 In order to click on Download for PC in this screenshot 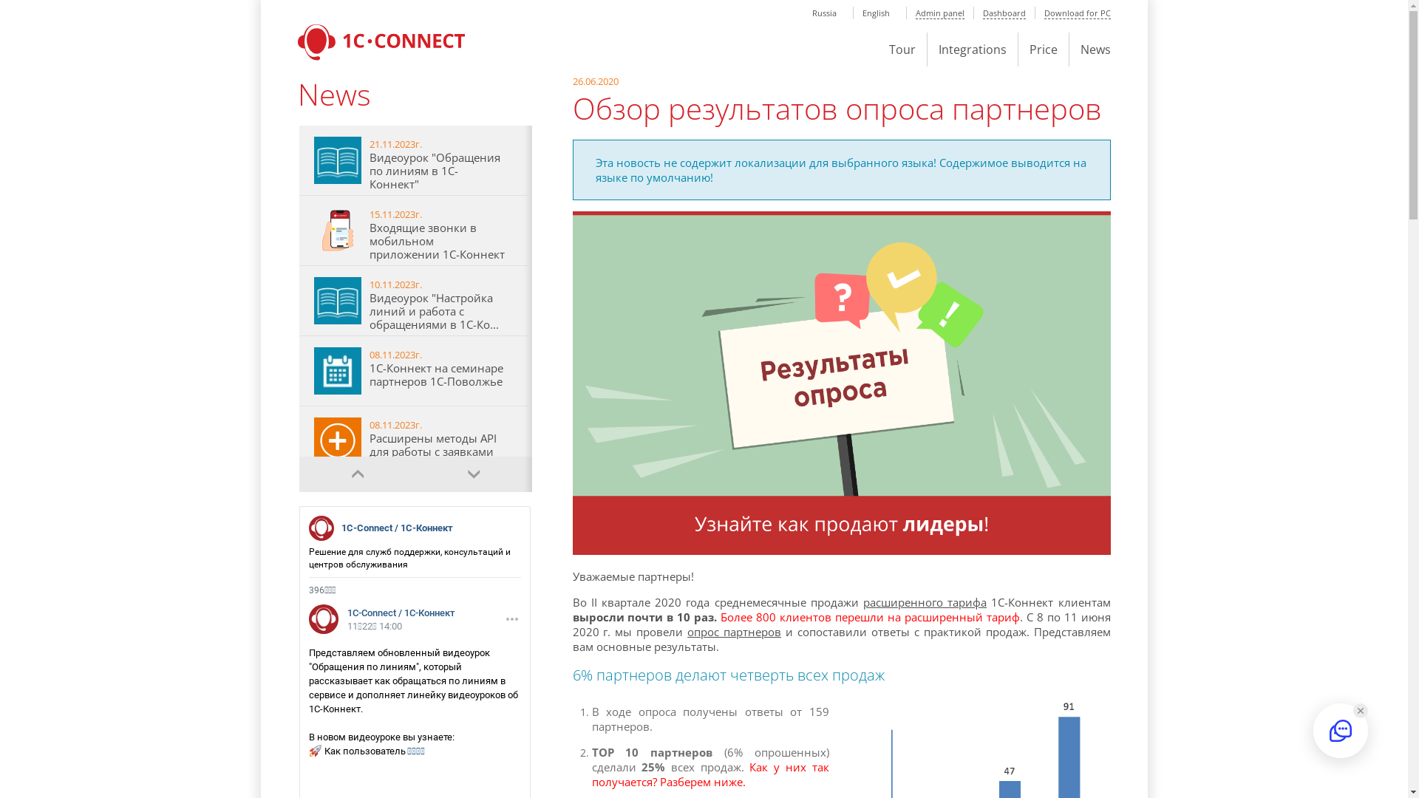, I will do `click(1077, 13)`.